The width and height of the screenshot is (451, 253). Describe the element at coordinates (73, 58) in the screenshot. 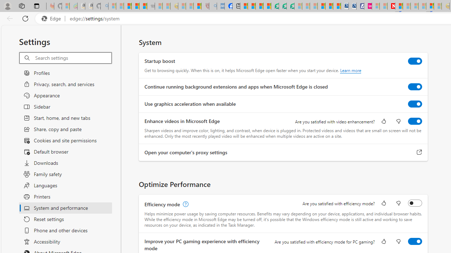

I see `Search settings` at that location.